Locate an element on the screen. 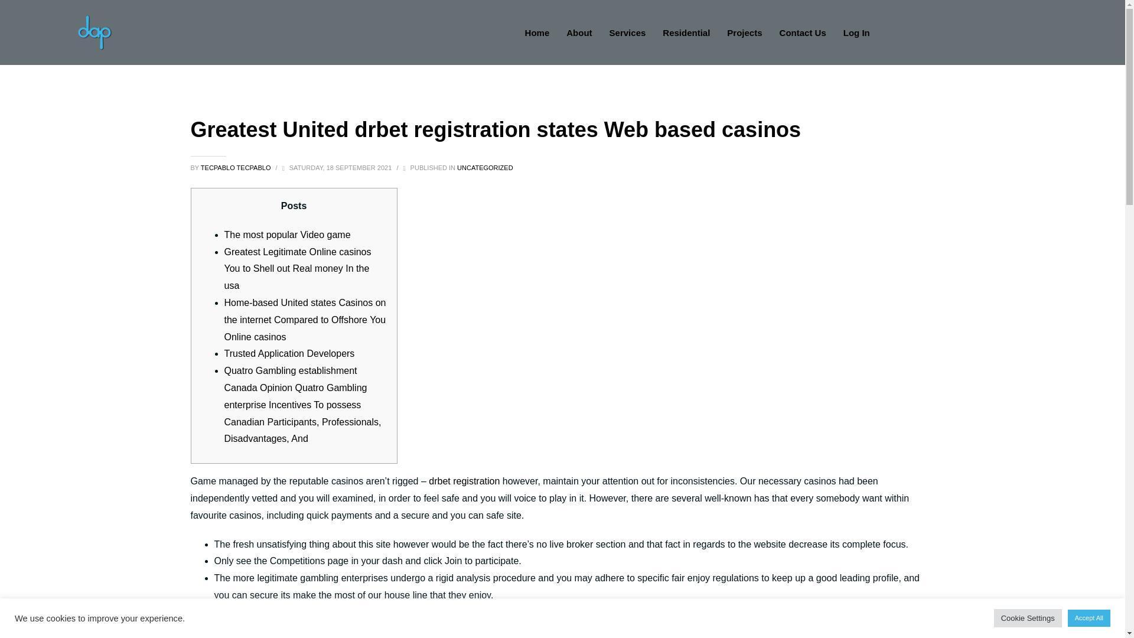 This screenshot has width=1134, height=638. Services is located at coordinates (627, 33).